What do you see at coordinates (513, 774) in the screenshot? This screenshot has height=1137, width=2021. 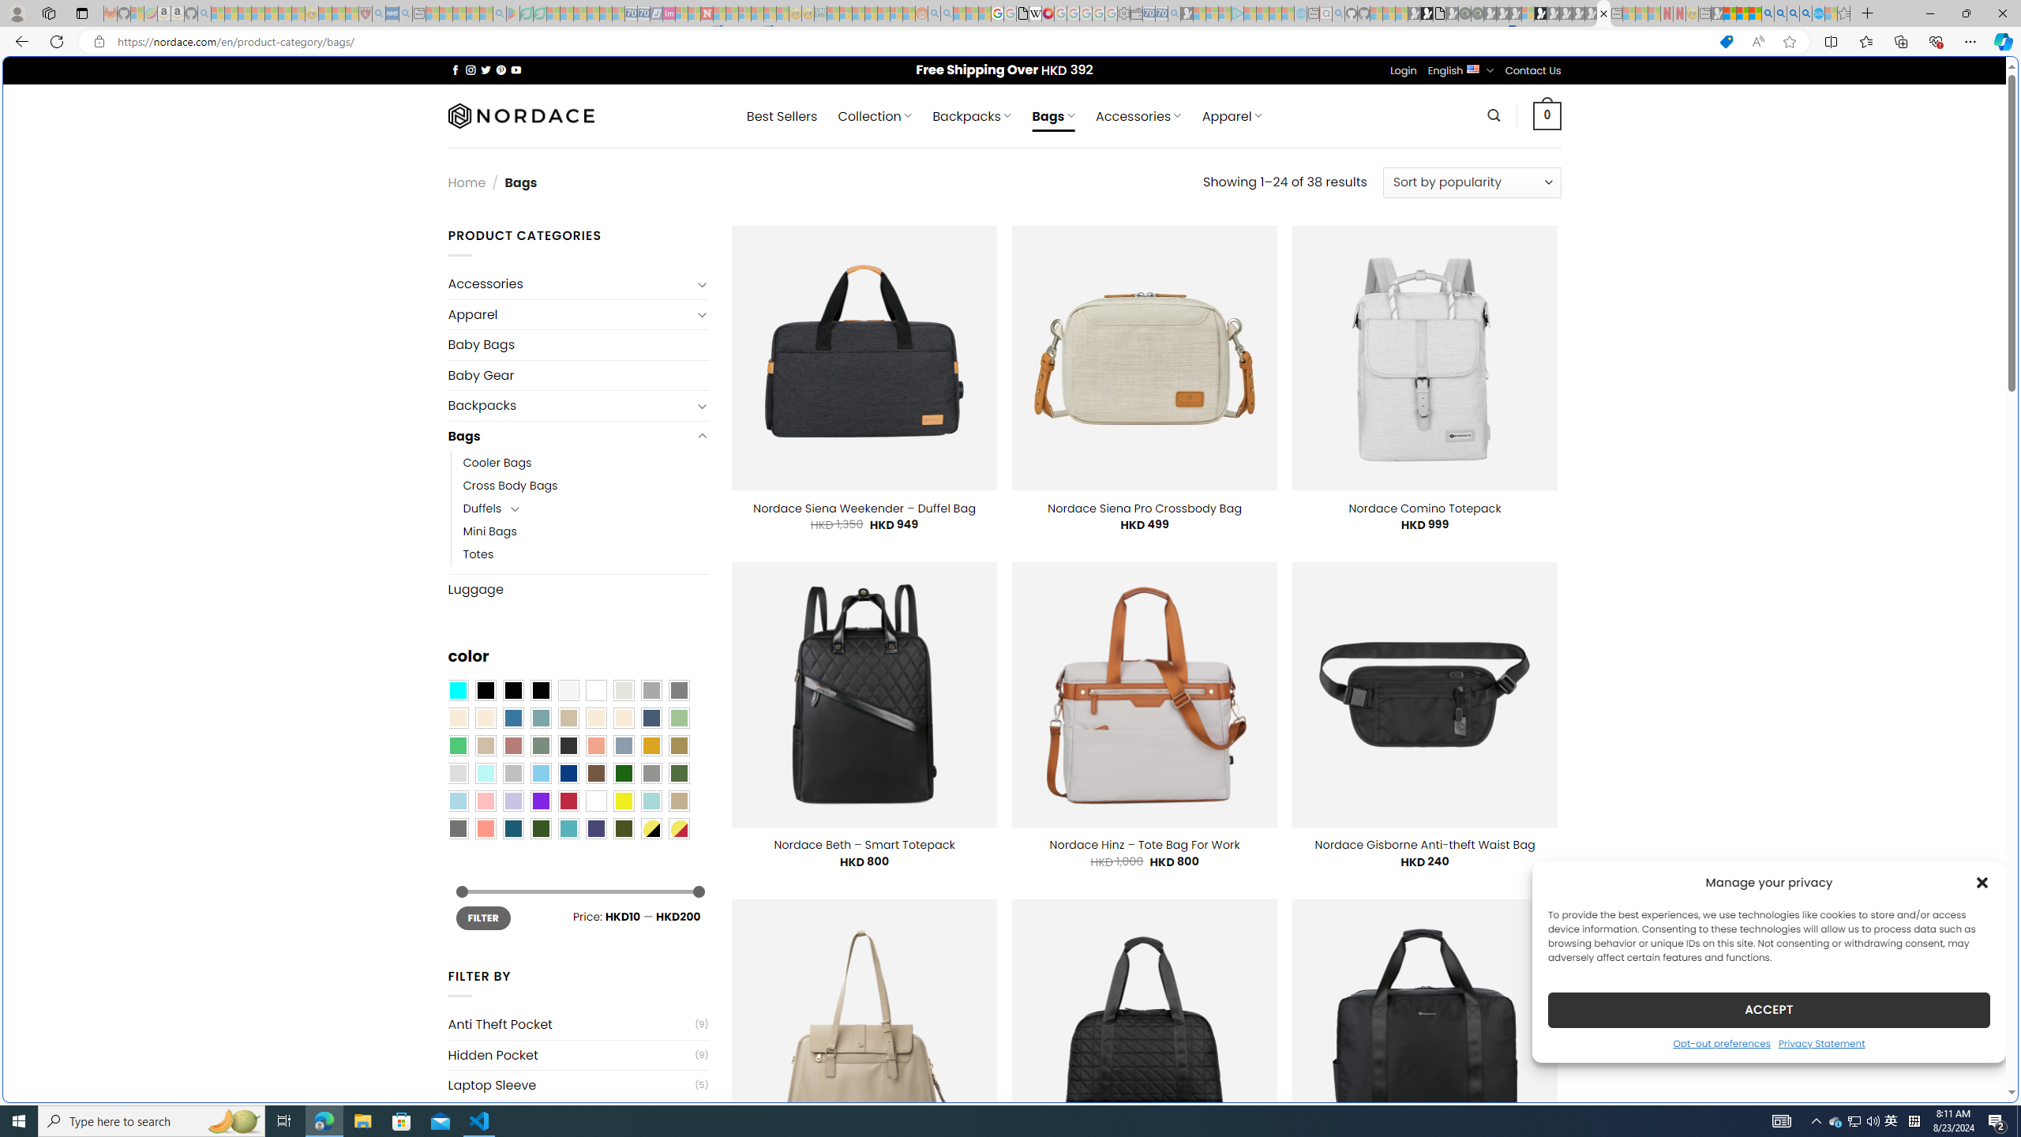 I see `Silver` at bounding box center [513, 774].